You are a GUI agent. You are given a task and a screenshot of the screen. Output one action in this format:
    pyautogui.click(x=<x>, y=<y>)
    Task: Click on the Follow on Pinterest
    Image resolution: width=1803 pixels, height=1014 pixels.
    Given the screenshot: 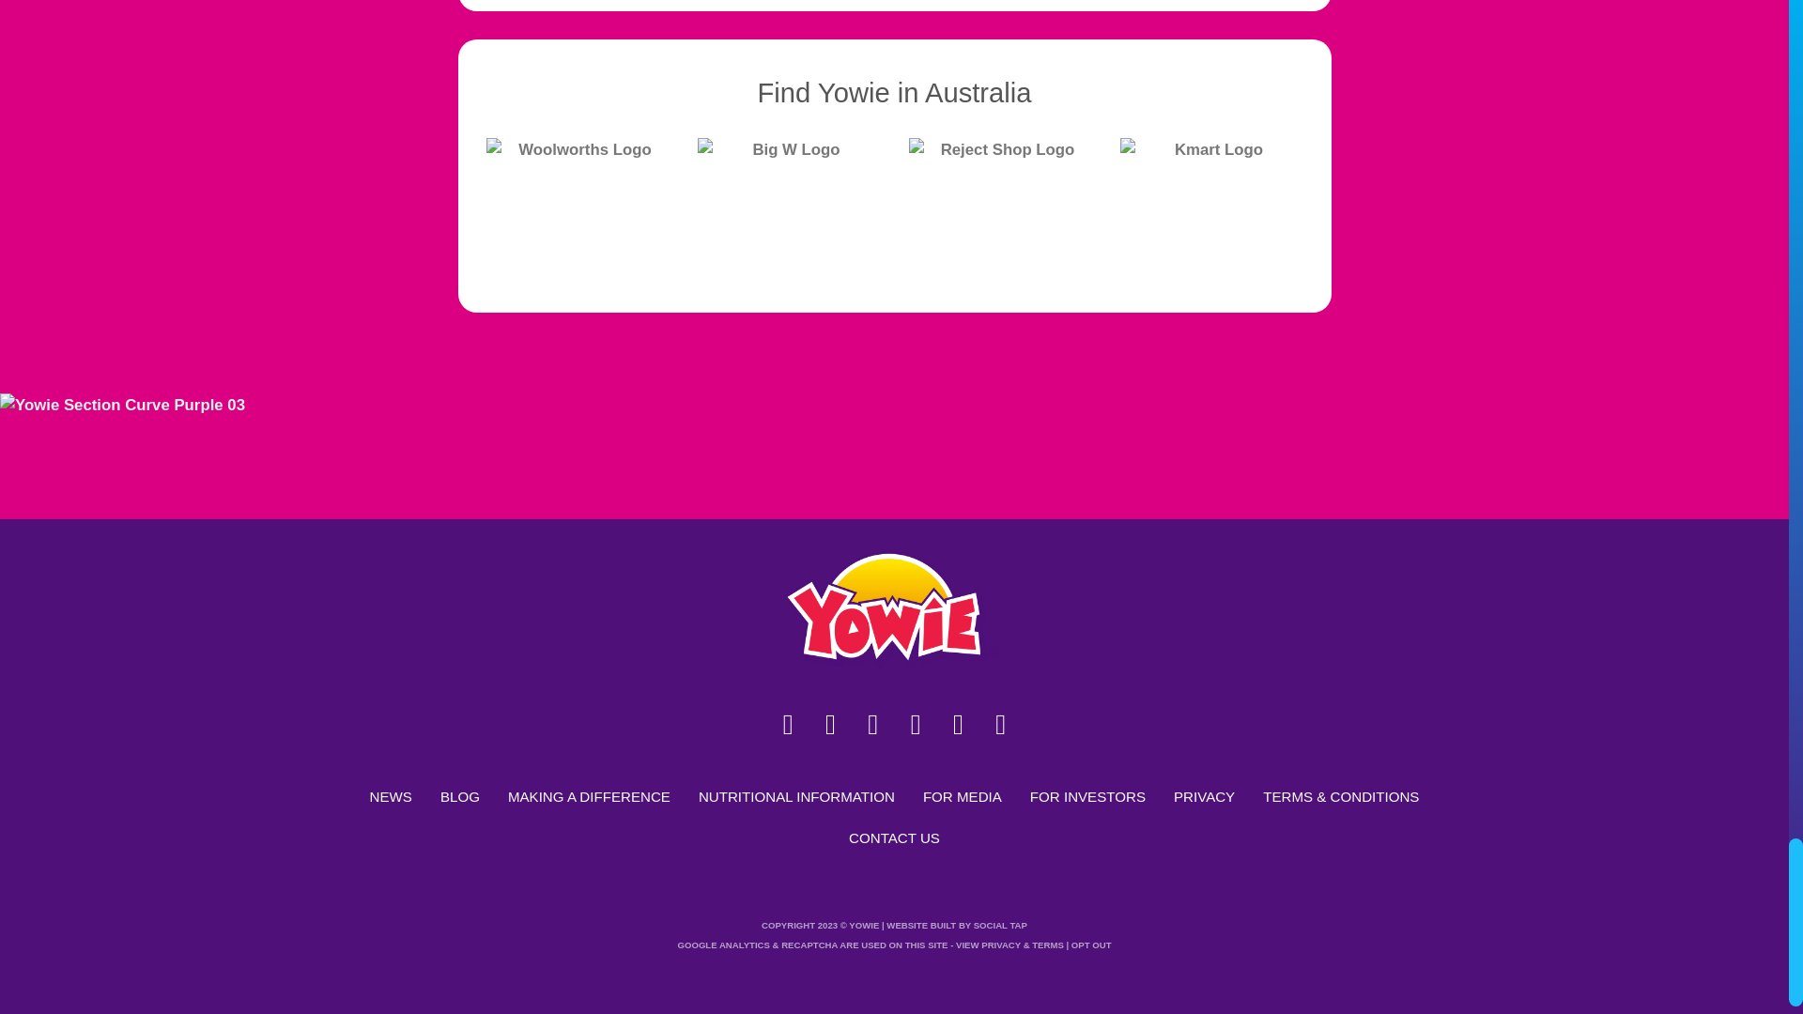 What is the action you would take?
    pyautogui.click(x=957, y=724)
    